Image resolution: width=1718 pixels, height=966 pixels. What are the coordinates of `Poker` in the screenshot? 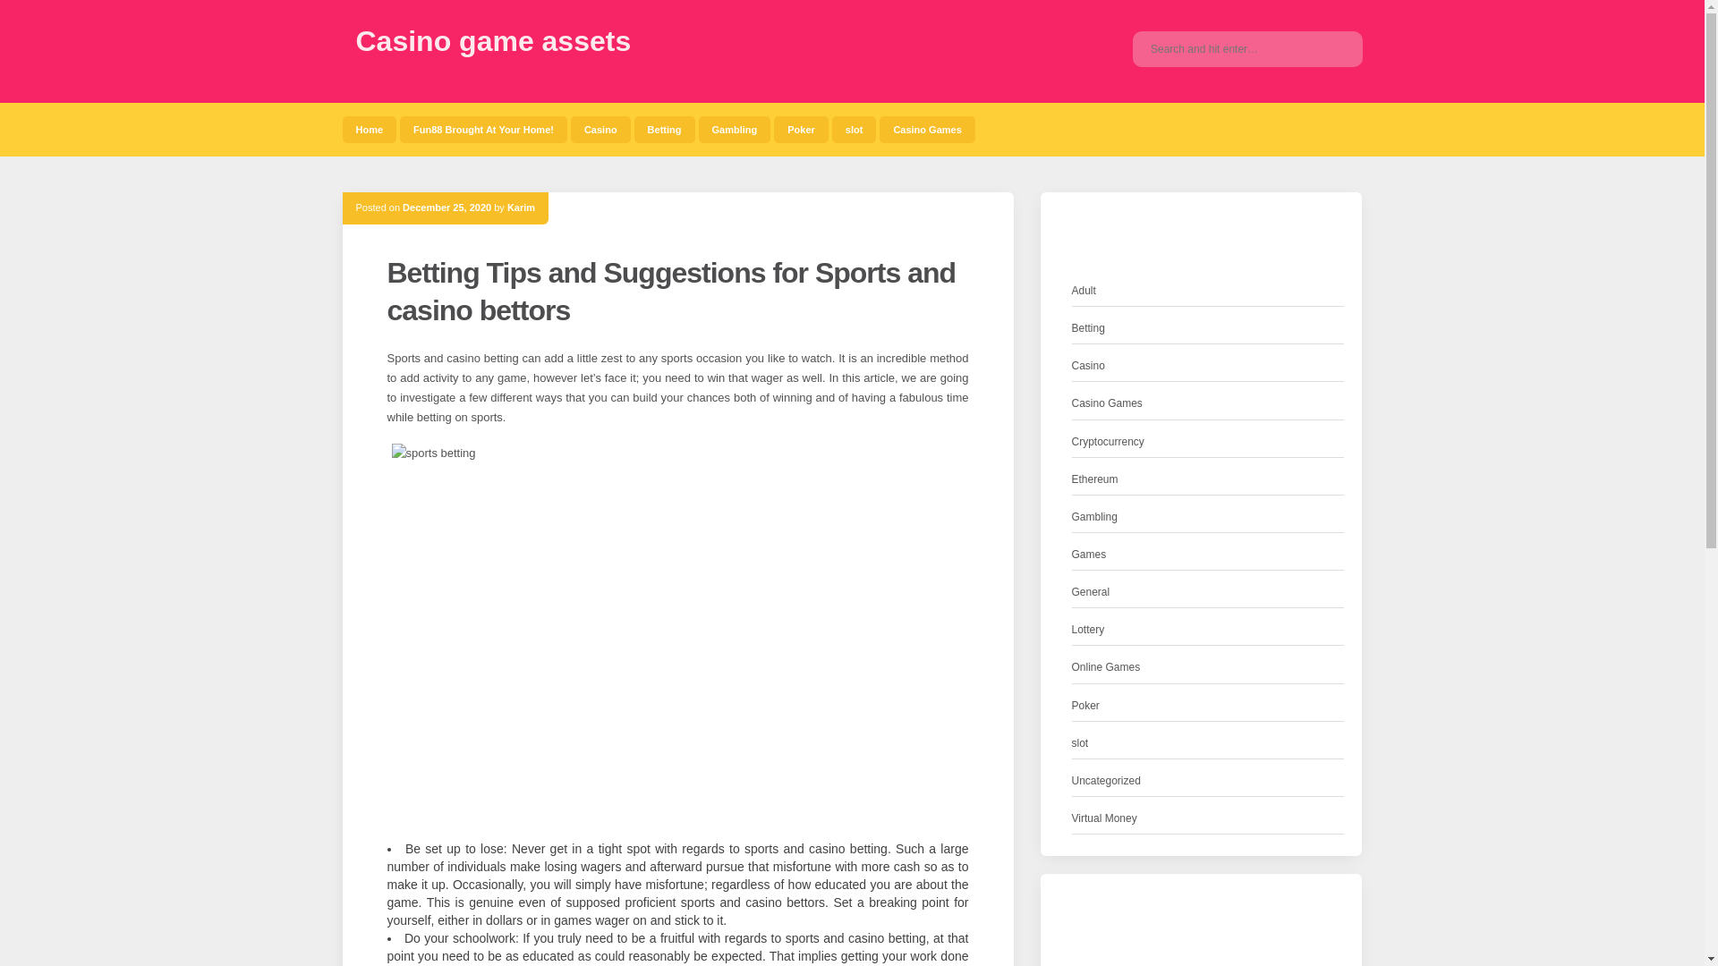 It's located at (1085, 706).